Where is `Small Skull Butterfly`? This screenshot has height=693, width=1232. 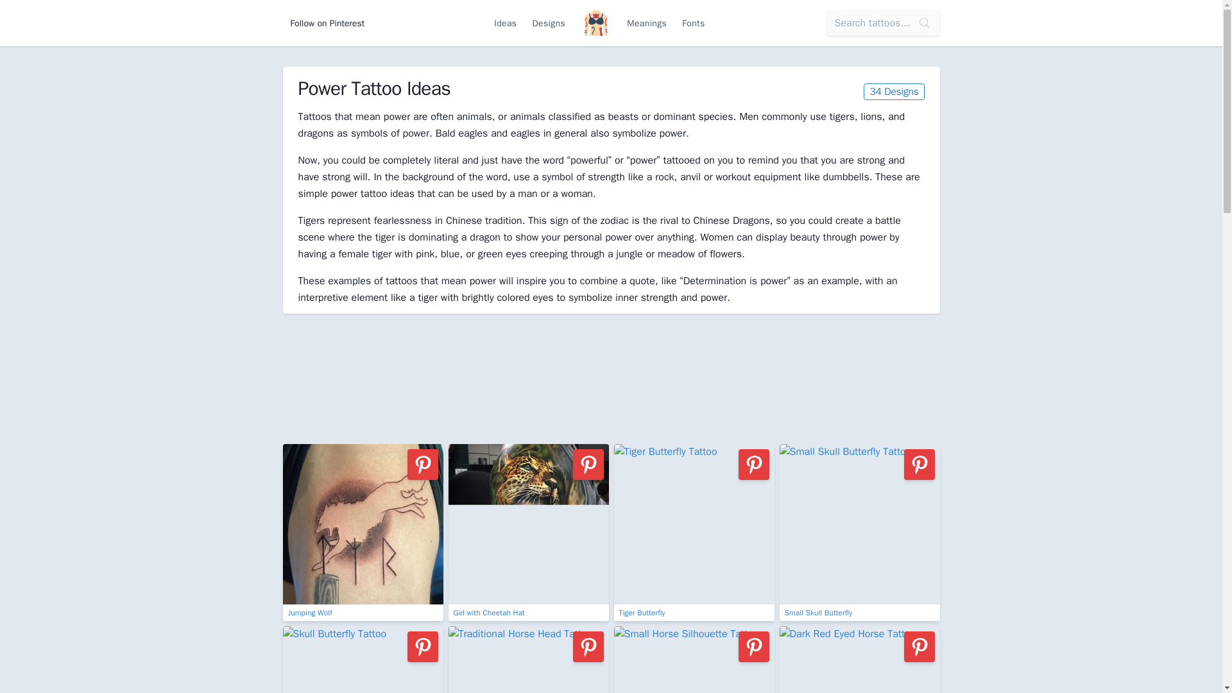 Small Skull Butterfly is located at coordinates (859, 533).